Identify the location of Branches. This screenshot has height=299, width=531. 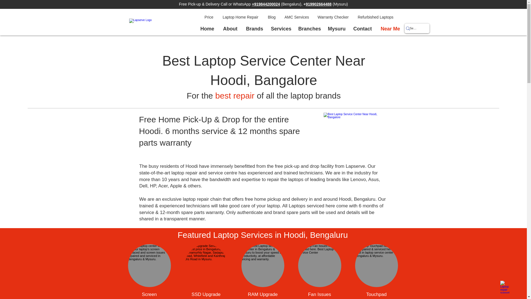
(309, 29).